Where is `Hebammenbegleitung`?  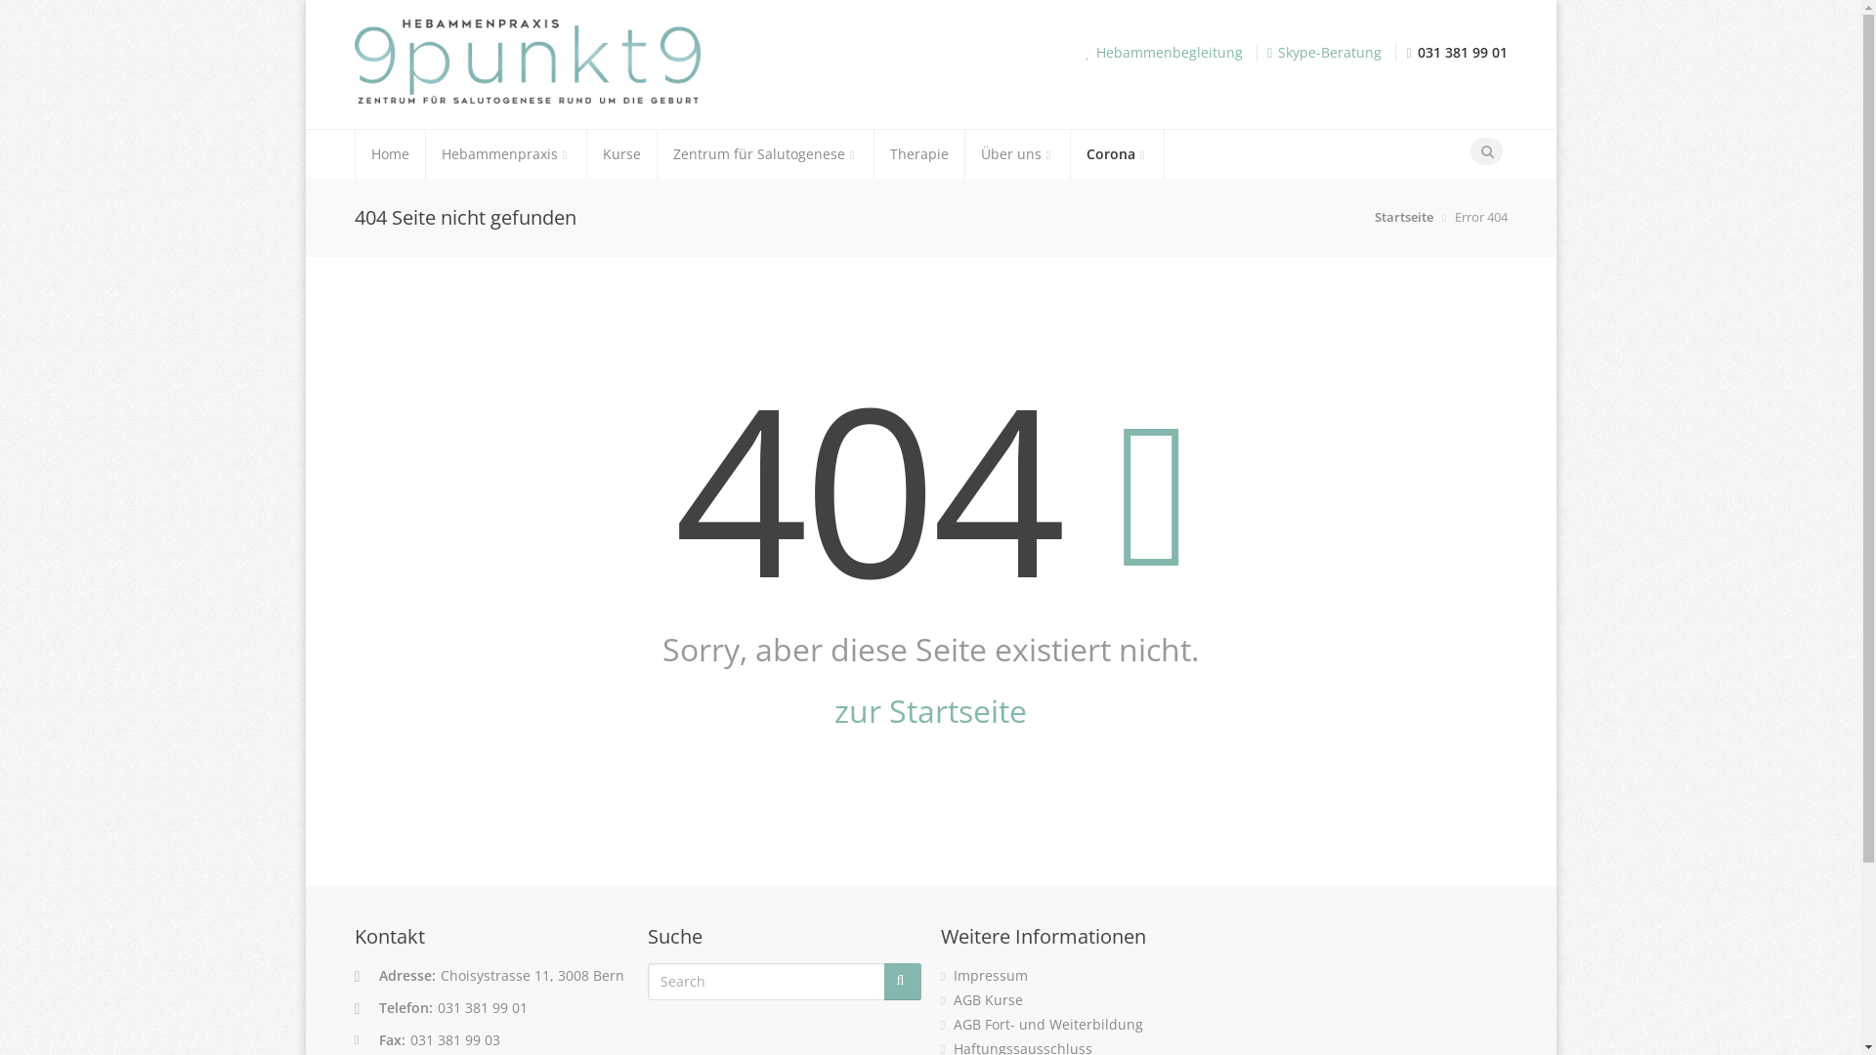
Hebammenbegleitung is located at coordinates (1170, 53).